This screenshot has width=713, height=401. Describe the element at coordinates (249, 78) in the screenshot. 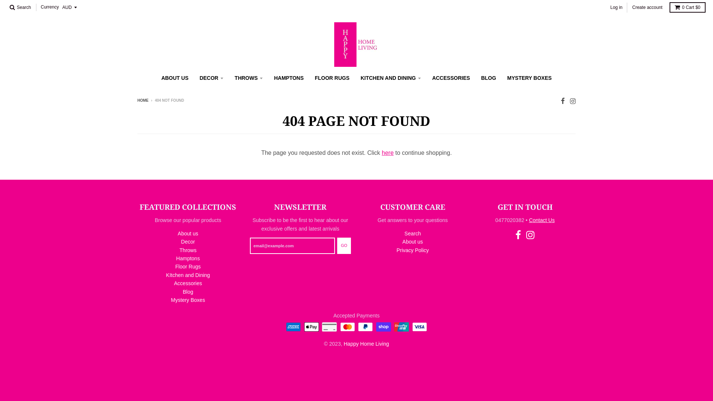

I see `THROWS` at that location.